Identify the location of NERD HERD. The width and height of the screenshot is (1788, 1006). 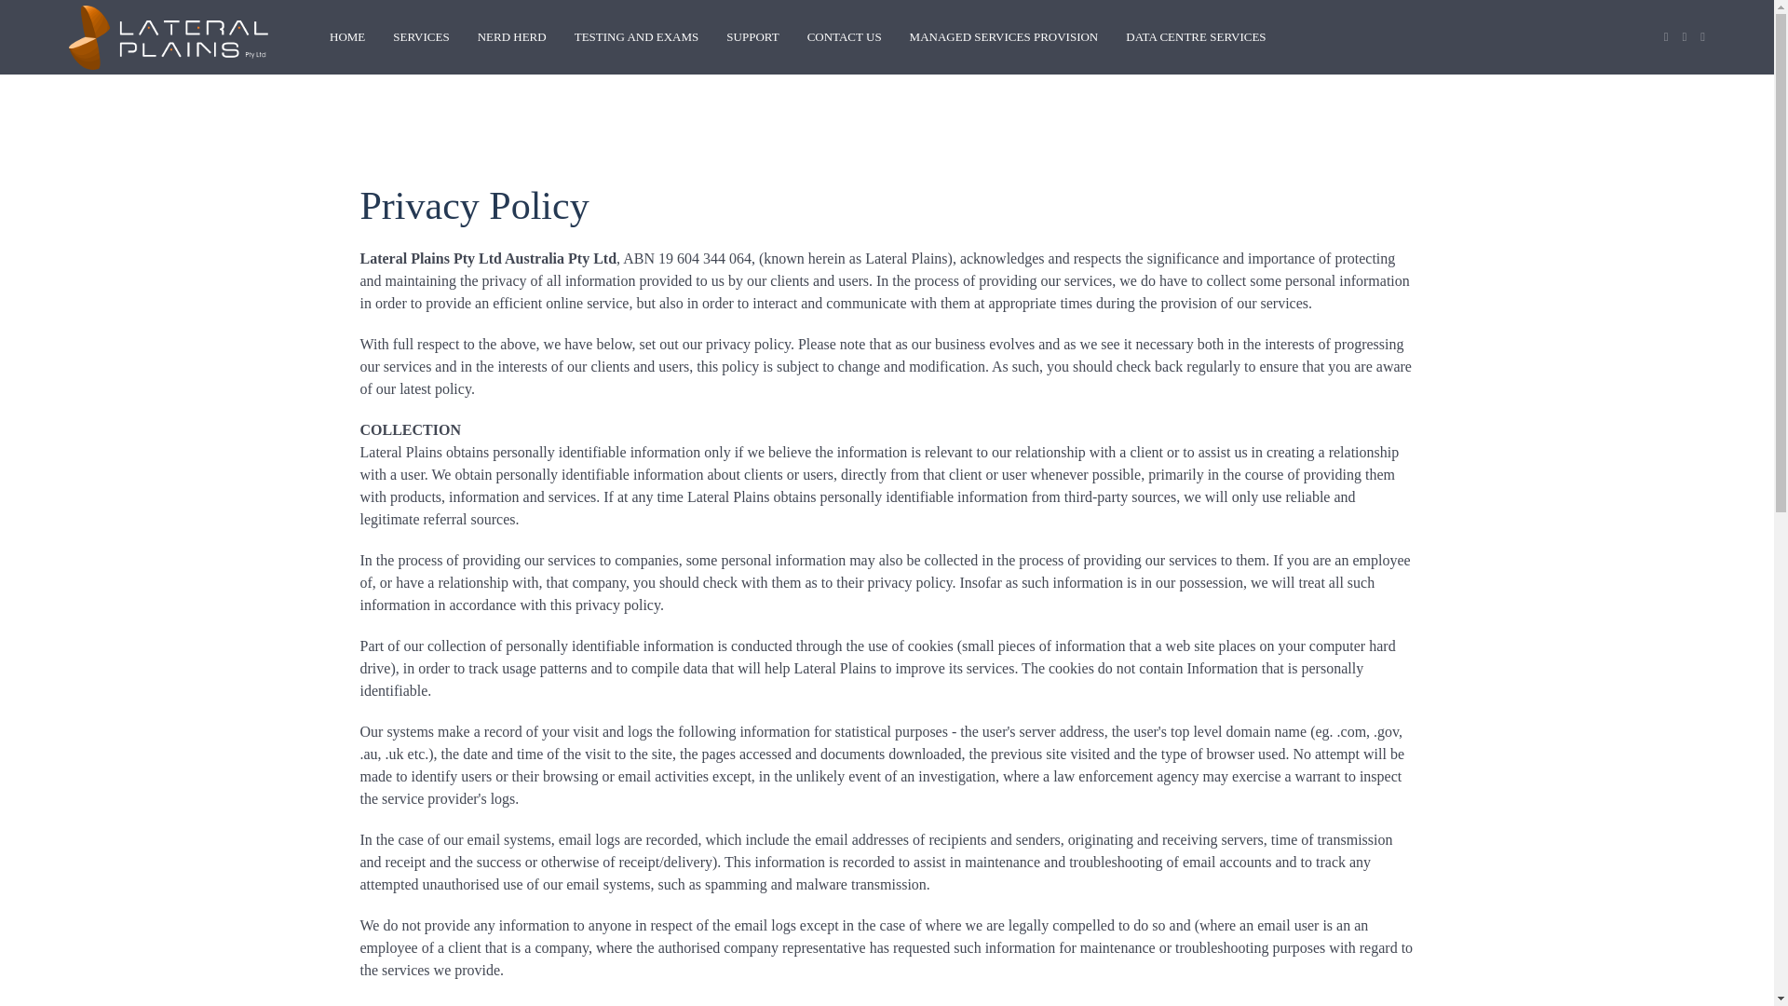
(512, 37).